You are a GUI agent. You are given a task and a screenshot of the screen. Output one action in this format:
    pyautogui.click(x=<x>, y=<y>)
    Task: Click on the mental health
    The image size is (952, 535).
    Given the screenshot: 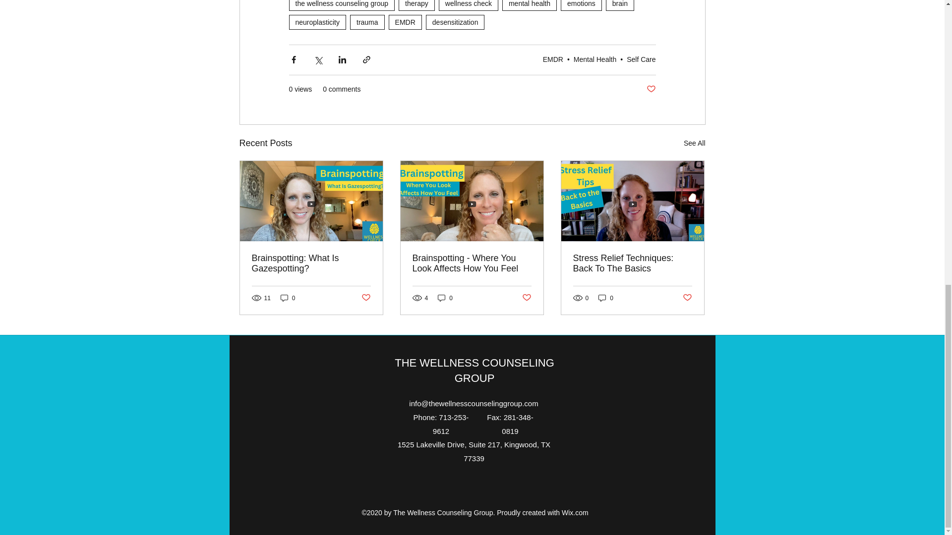 What is the action you would take?
    pyautogui.click(x=530, y=5)
    